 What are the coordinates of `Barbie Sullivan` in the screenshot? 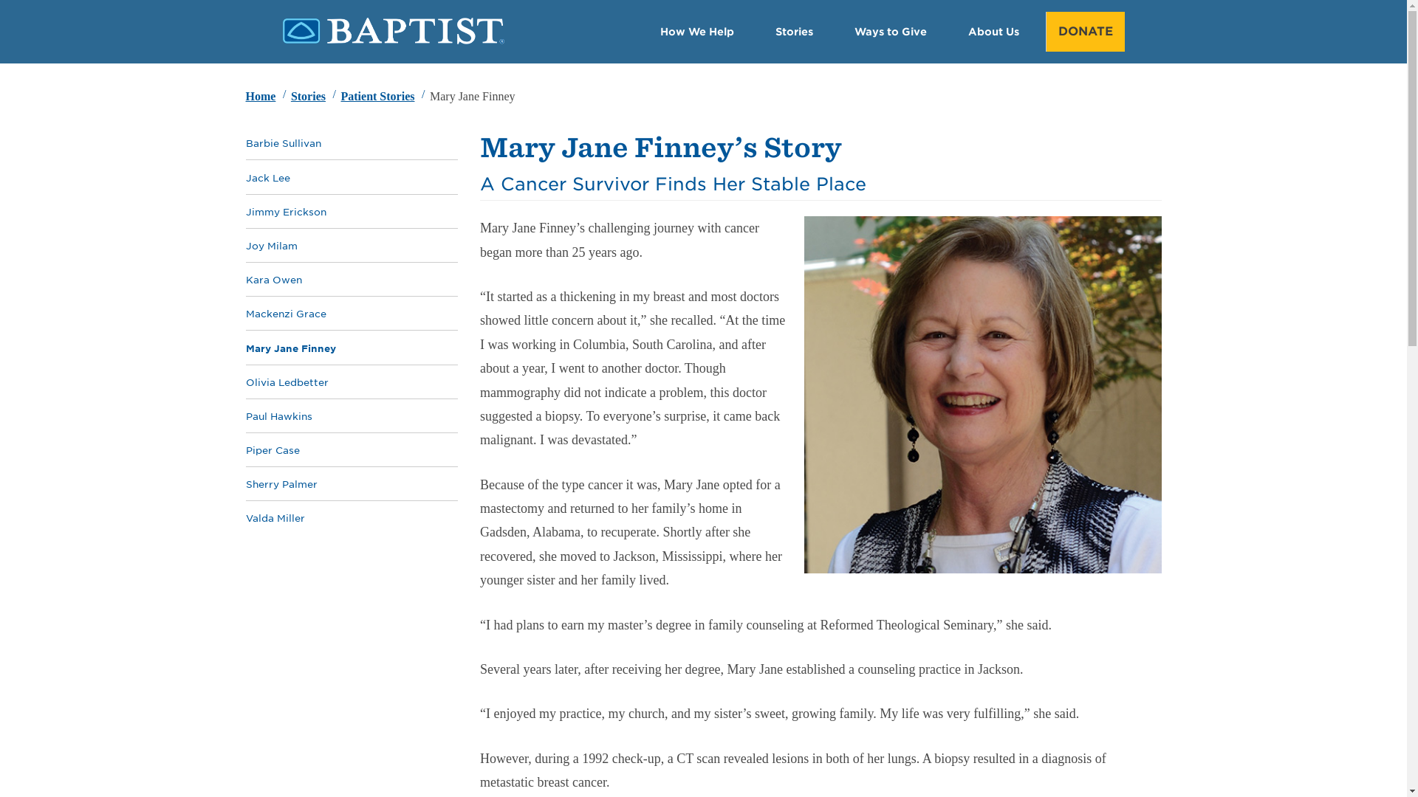 It's located at (282, 143).